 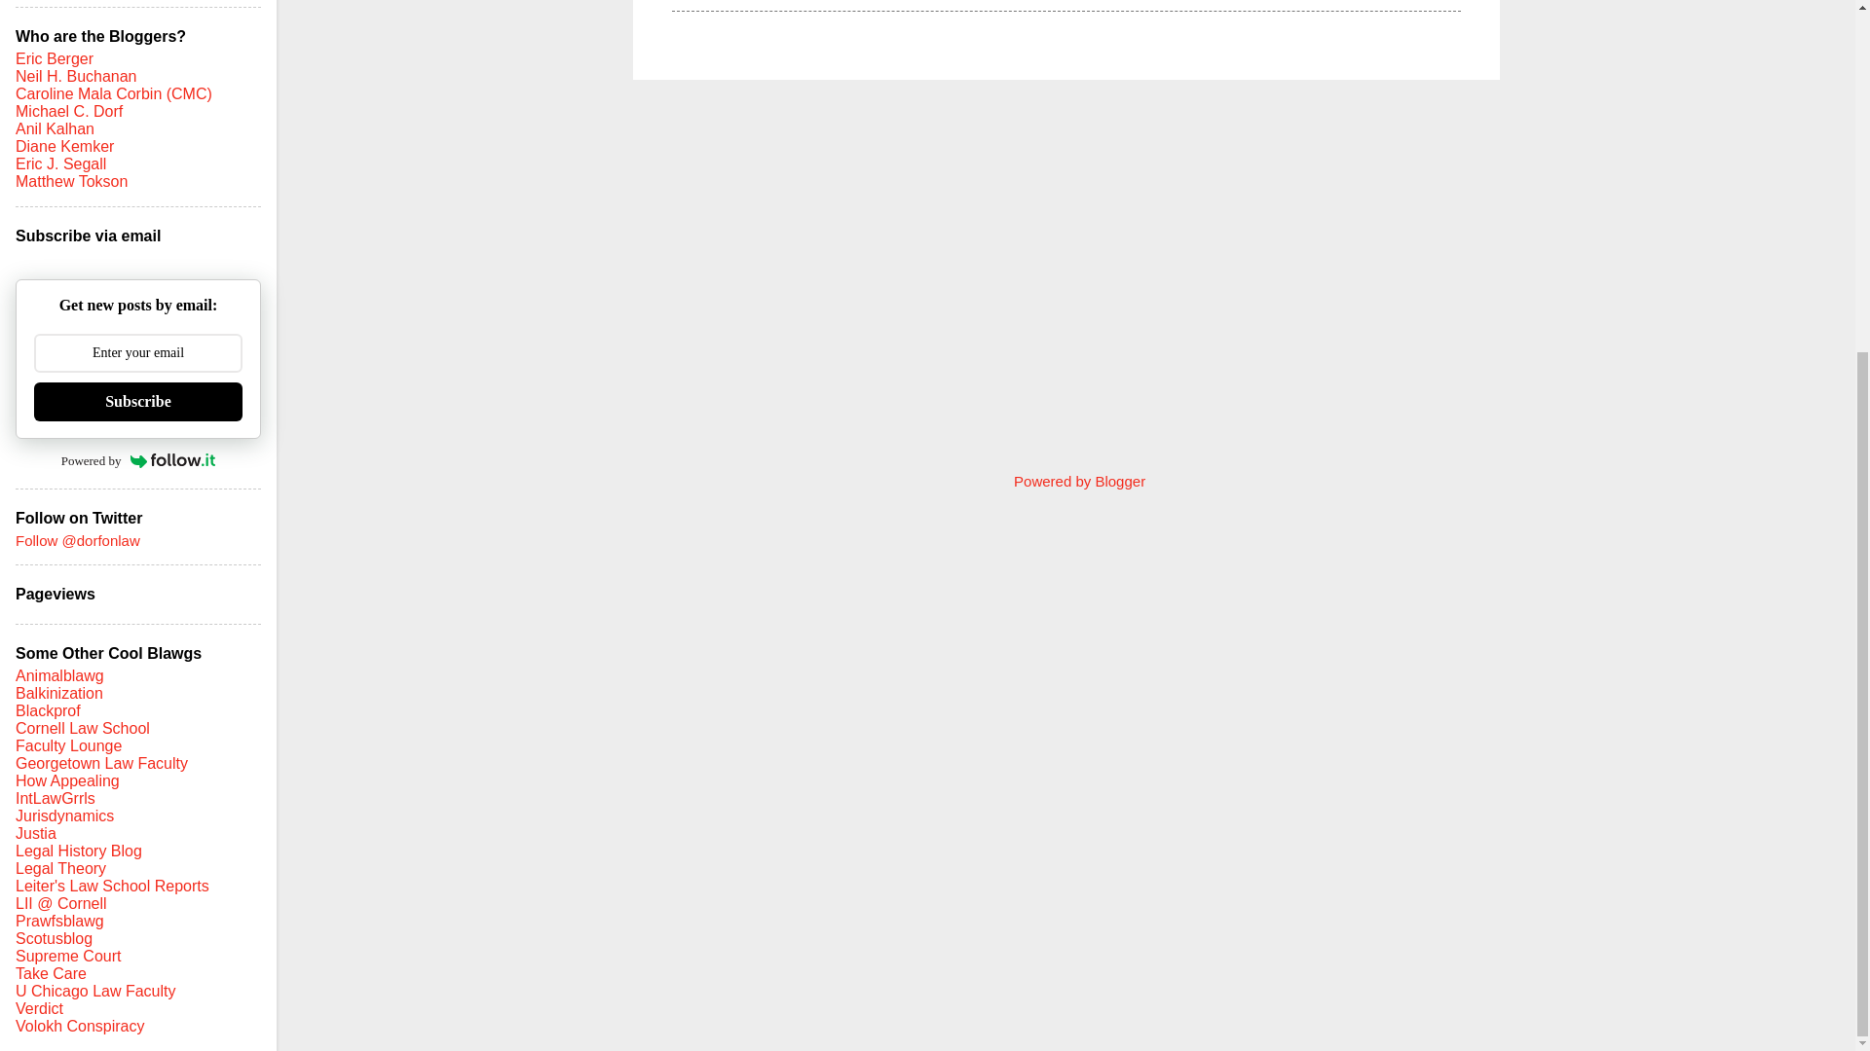 What do you see at coordinates (1066, 481) in the screenshot?
I see `Powered by Blogger` at bounding box center [1066, 481].